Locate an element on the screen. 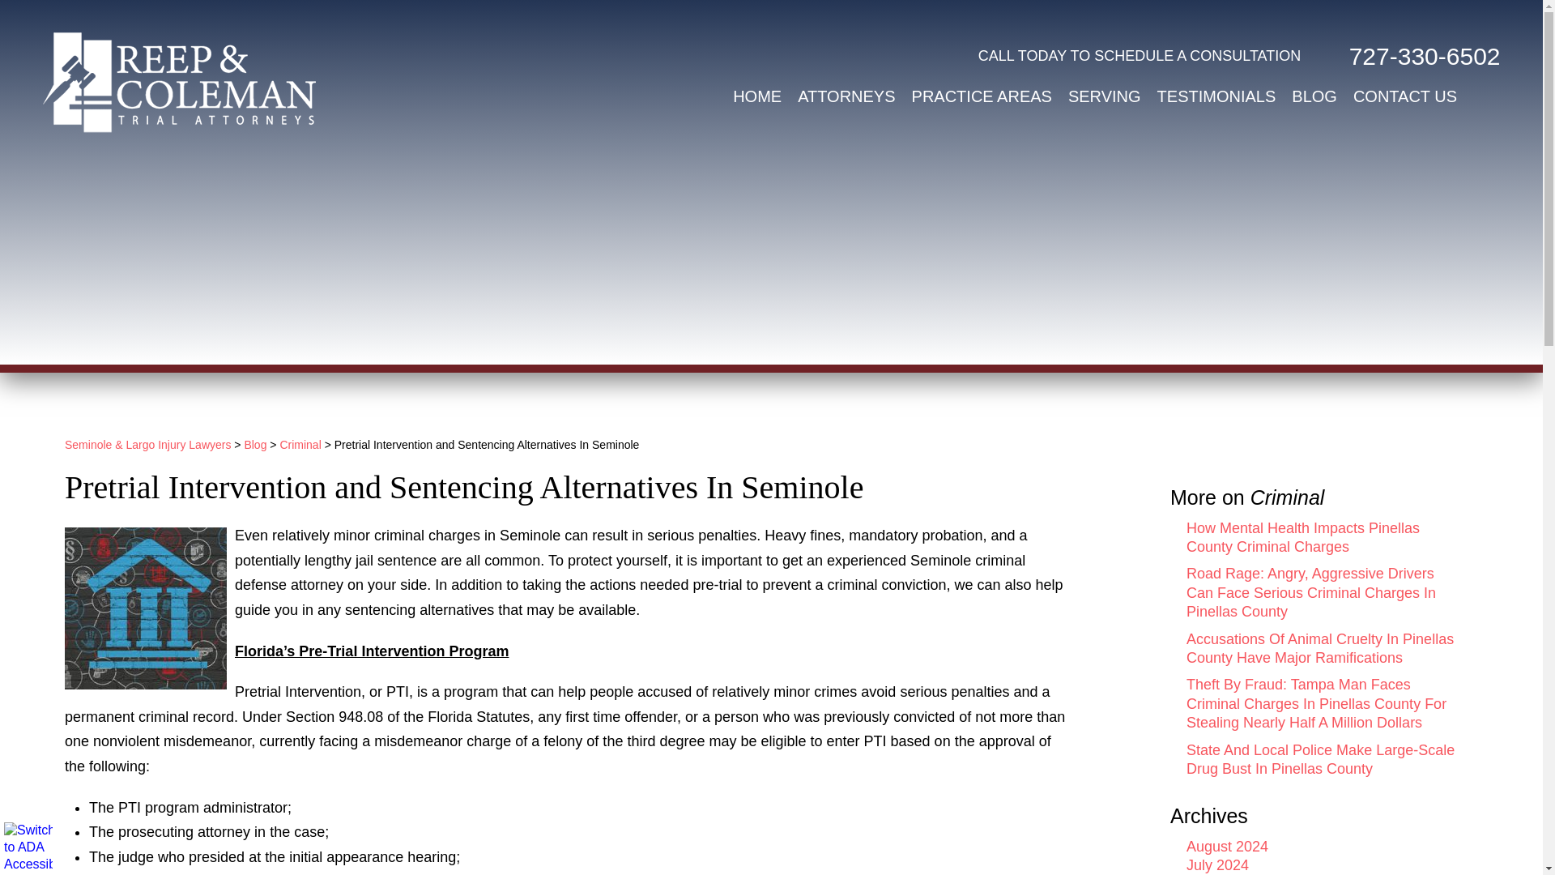 This screenshot has height=875, width=1555. HOME is located at coordinates (756, 96).